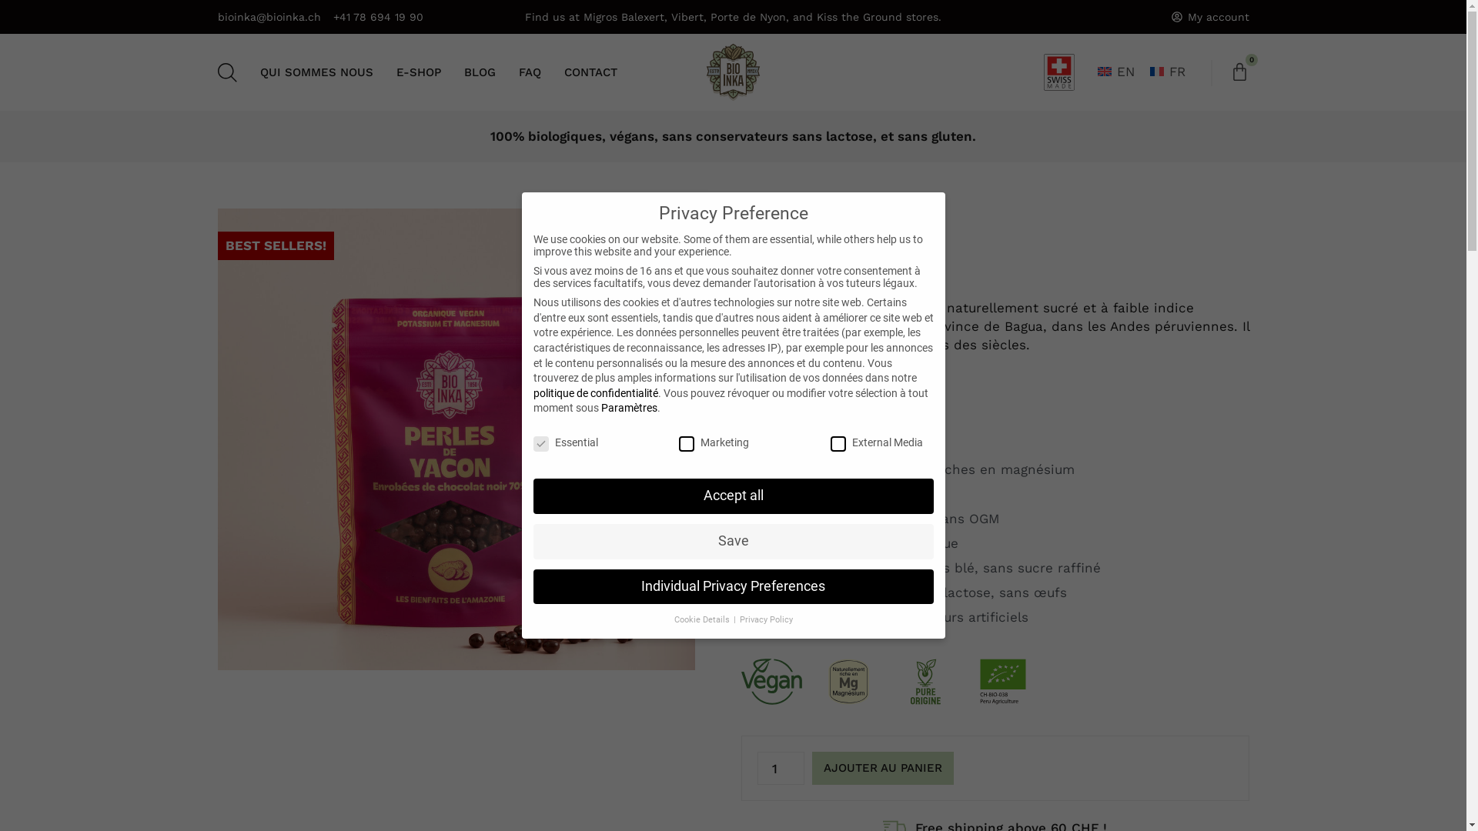 Image resolution: width=1478 pixels, height=831 pixels. Describe the element at coordinates (1168, 72) in the screenshot. I see `FR` at that location.